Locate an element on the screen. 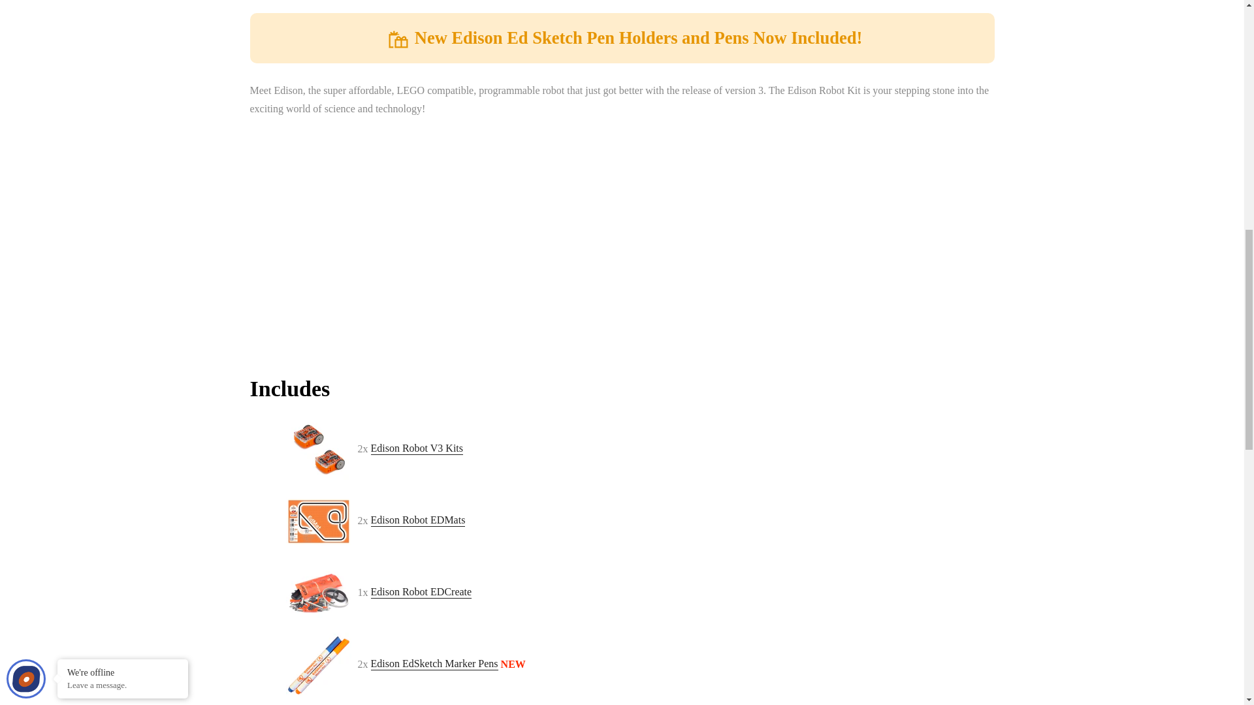  AAA ULTRA Alkaline Batteries is located at coordinates (434, 664).